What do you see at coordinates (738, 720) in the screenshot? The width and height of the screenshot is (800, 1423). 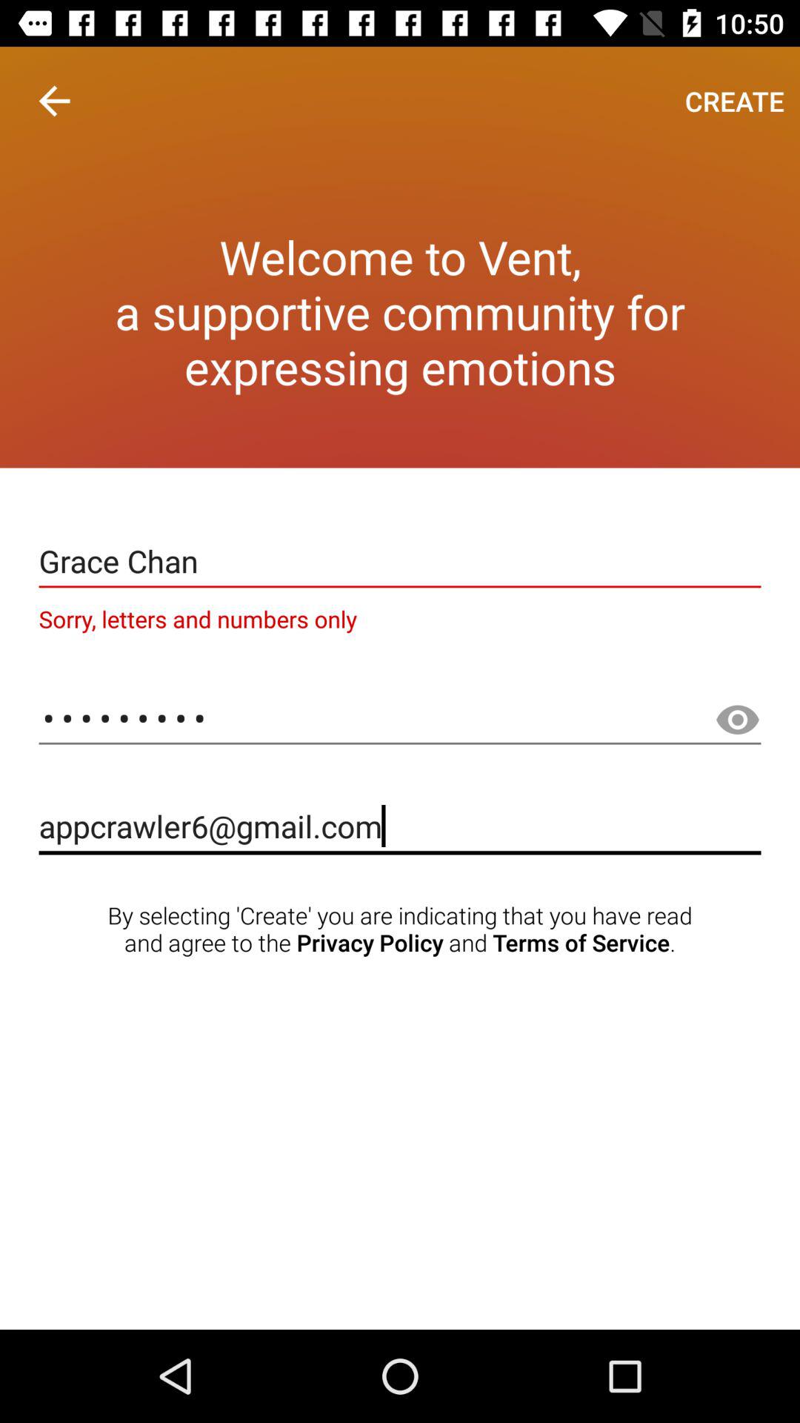 I see `view password` at bounding box center [738, 720].